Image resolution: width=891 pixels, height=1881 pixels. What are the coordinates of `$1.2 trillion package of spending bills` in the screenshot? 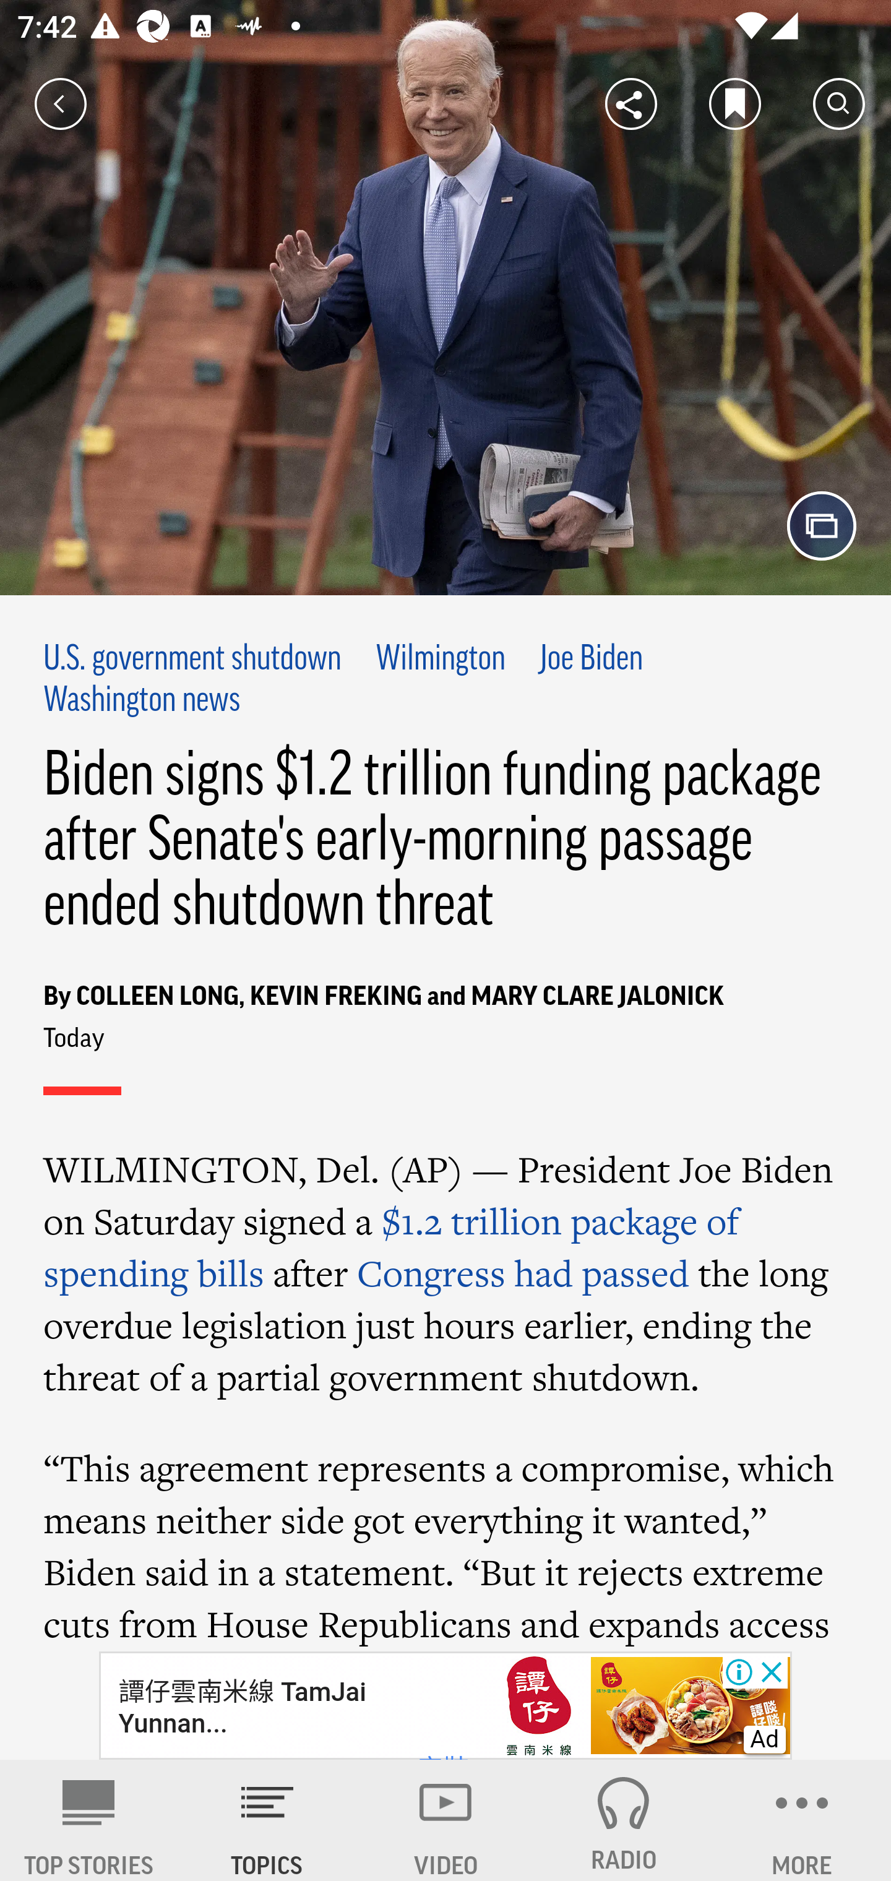 It's located at (392, 1246).